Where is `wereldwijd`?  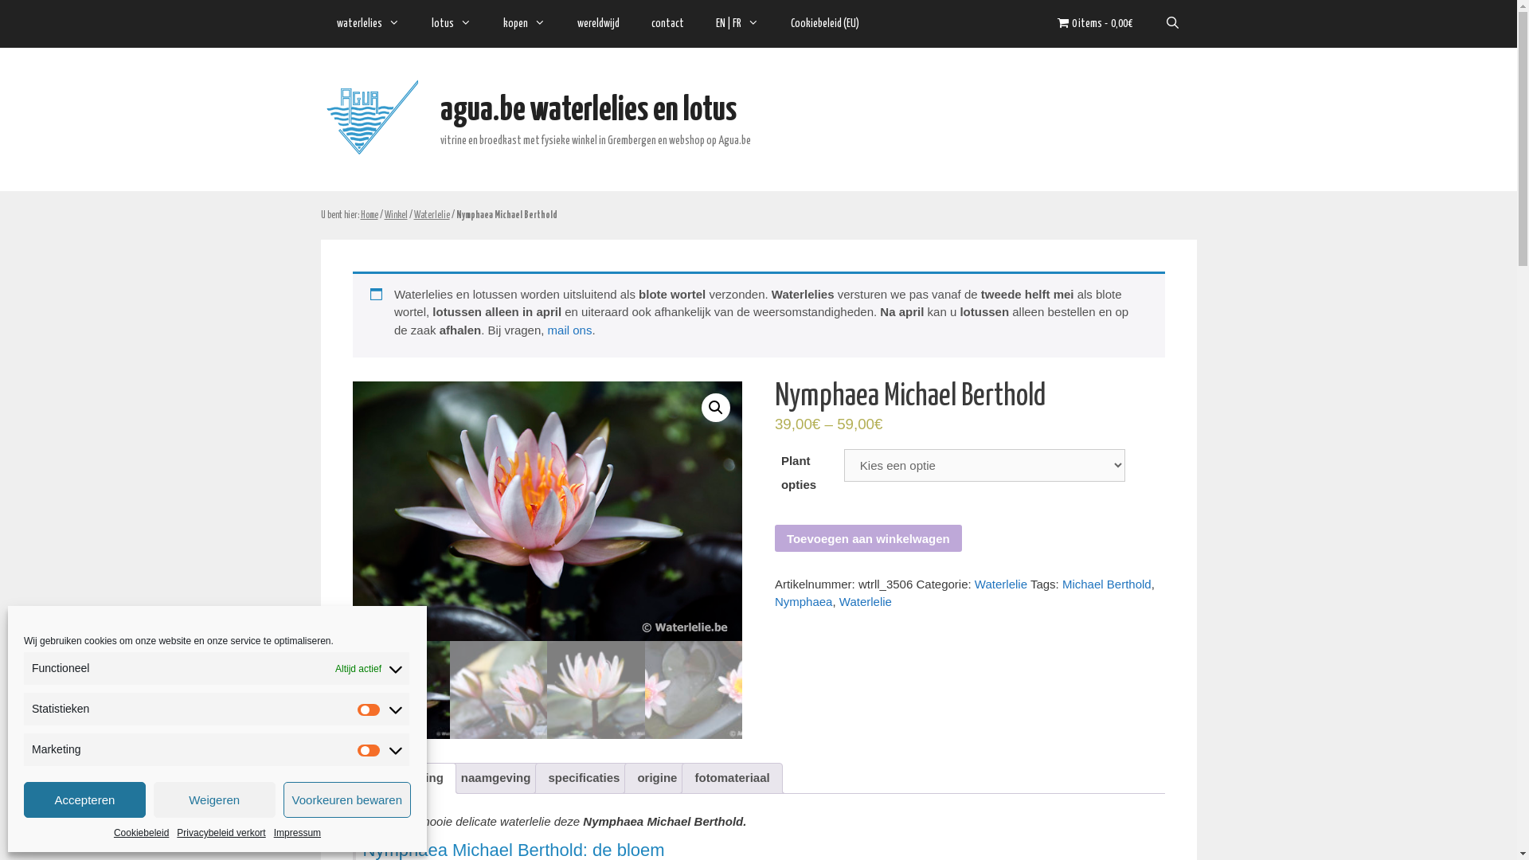 wereldwijd is located at coordinates (597, 24).